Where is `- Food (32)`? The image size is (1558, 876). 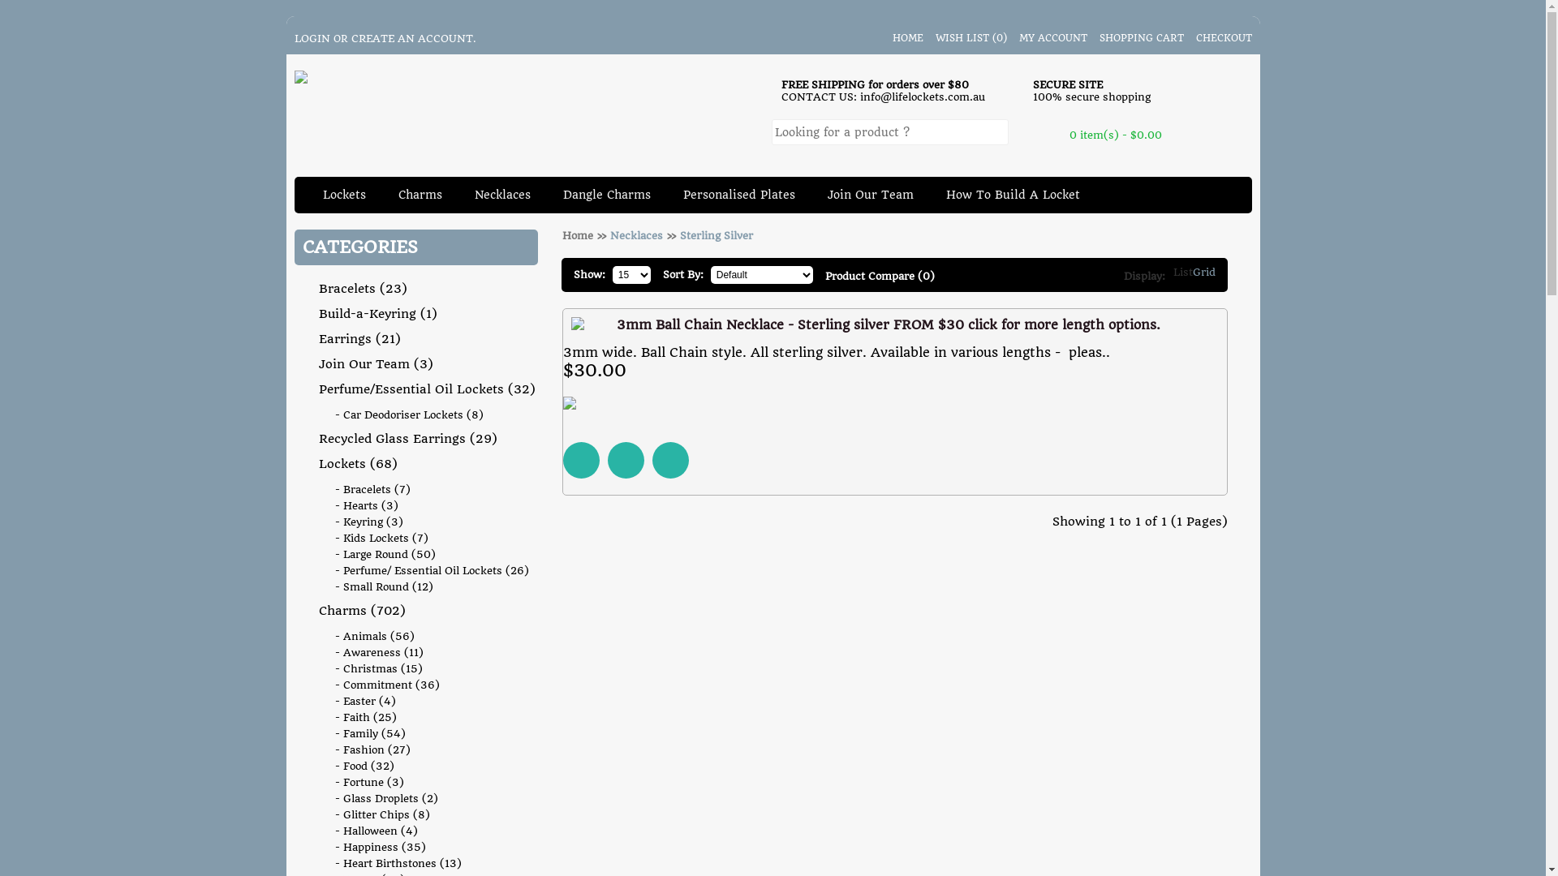
- Food (32) is located at coordinates (433, 766).